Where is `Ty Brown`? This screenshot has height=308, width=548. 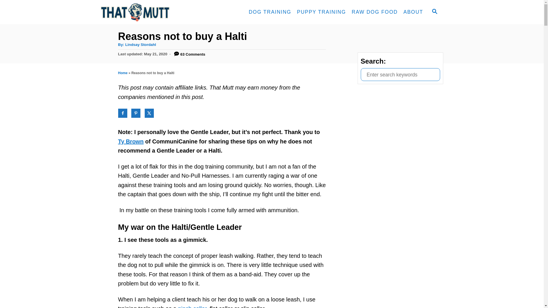 Ty Brown is located at coordinates (131, 141).